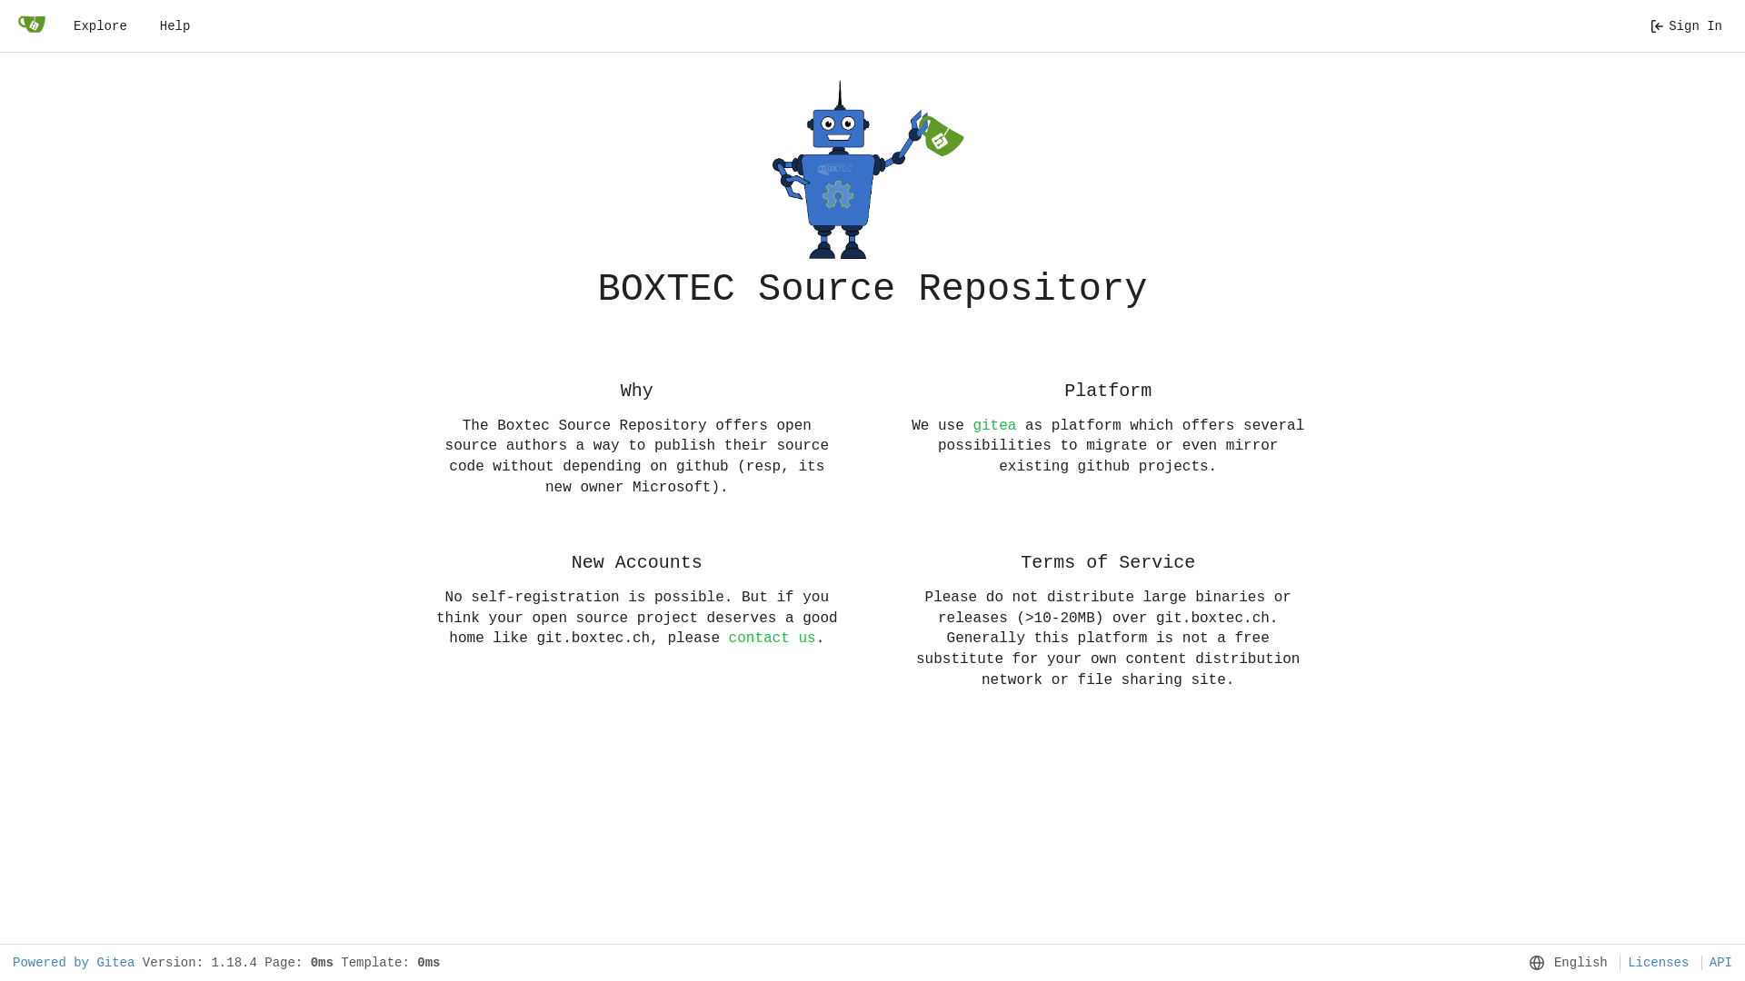 The image size is (1745, 981). What do you see at coordinates (1686, 26) in the screenshot?
I see `Sign In` at bounding box center [1686, 26].